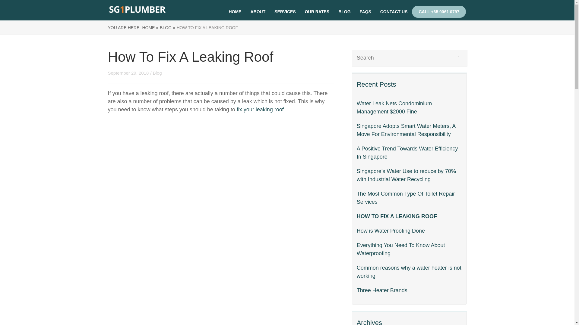  What do you see at coordinates (409, 217) in the screenshot?
I see `HOW TO FIX A LEAKING ROOF` at bounding box center [409, 217].